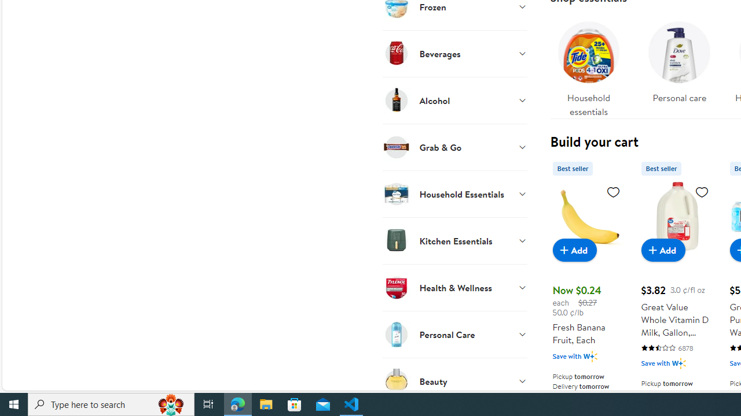 The width and height of the screenshot is (741, 416). I want to click on Personal Care, so click(455, 334).